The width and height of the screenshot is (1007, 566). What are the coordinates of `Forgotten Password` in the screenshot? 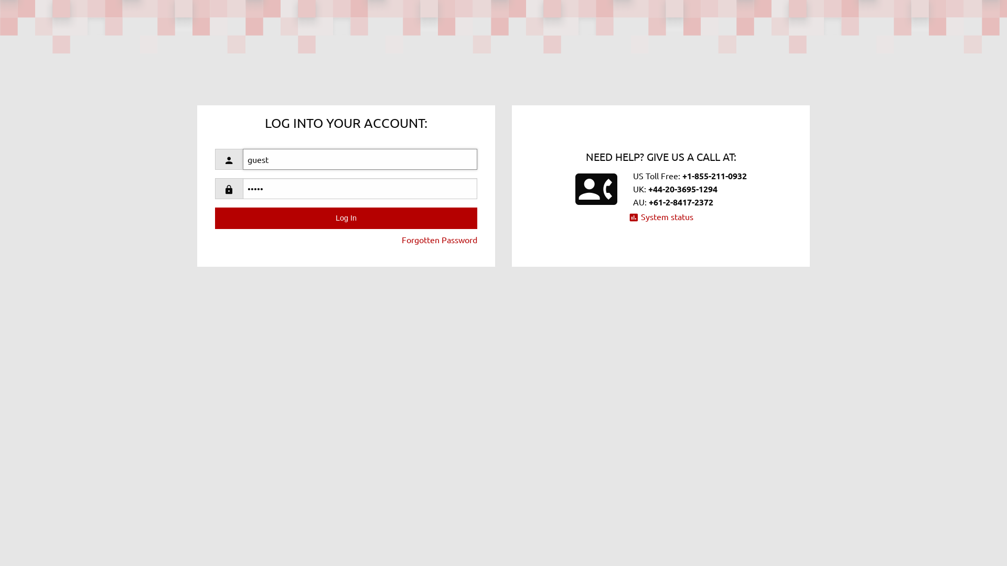 It's located at (440, 239).